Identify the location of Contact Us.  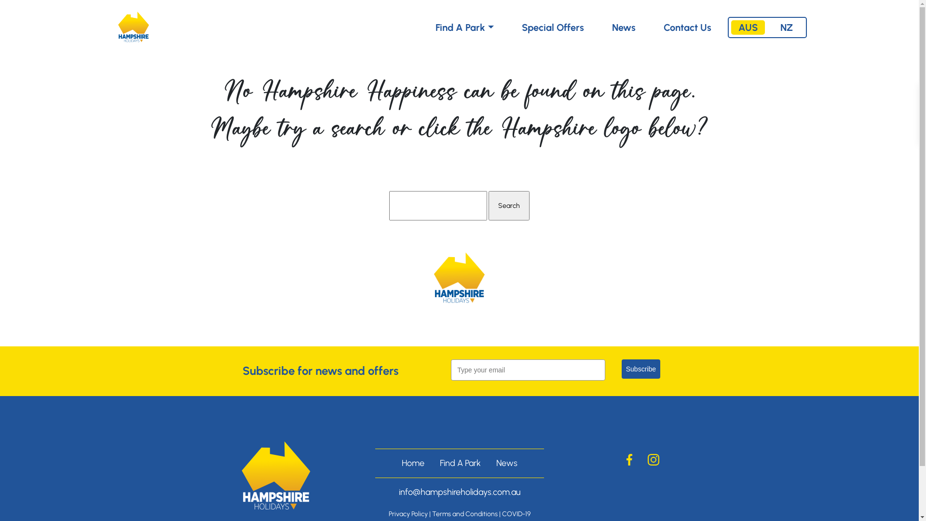
(688, 27).